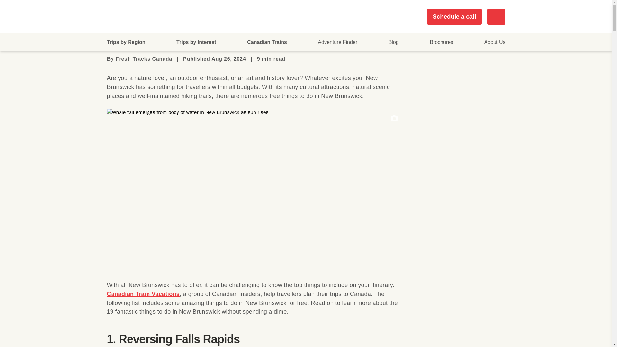  Describe the element at coordinates (267, 42) in the screenshot. I see `Canadian Trains` at that location.